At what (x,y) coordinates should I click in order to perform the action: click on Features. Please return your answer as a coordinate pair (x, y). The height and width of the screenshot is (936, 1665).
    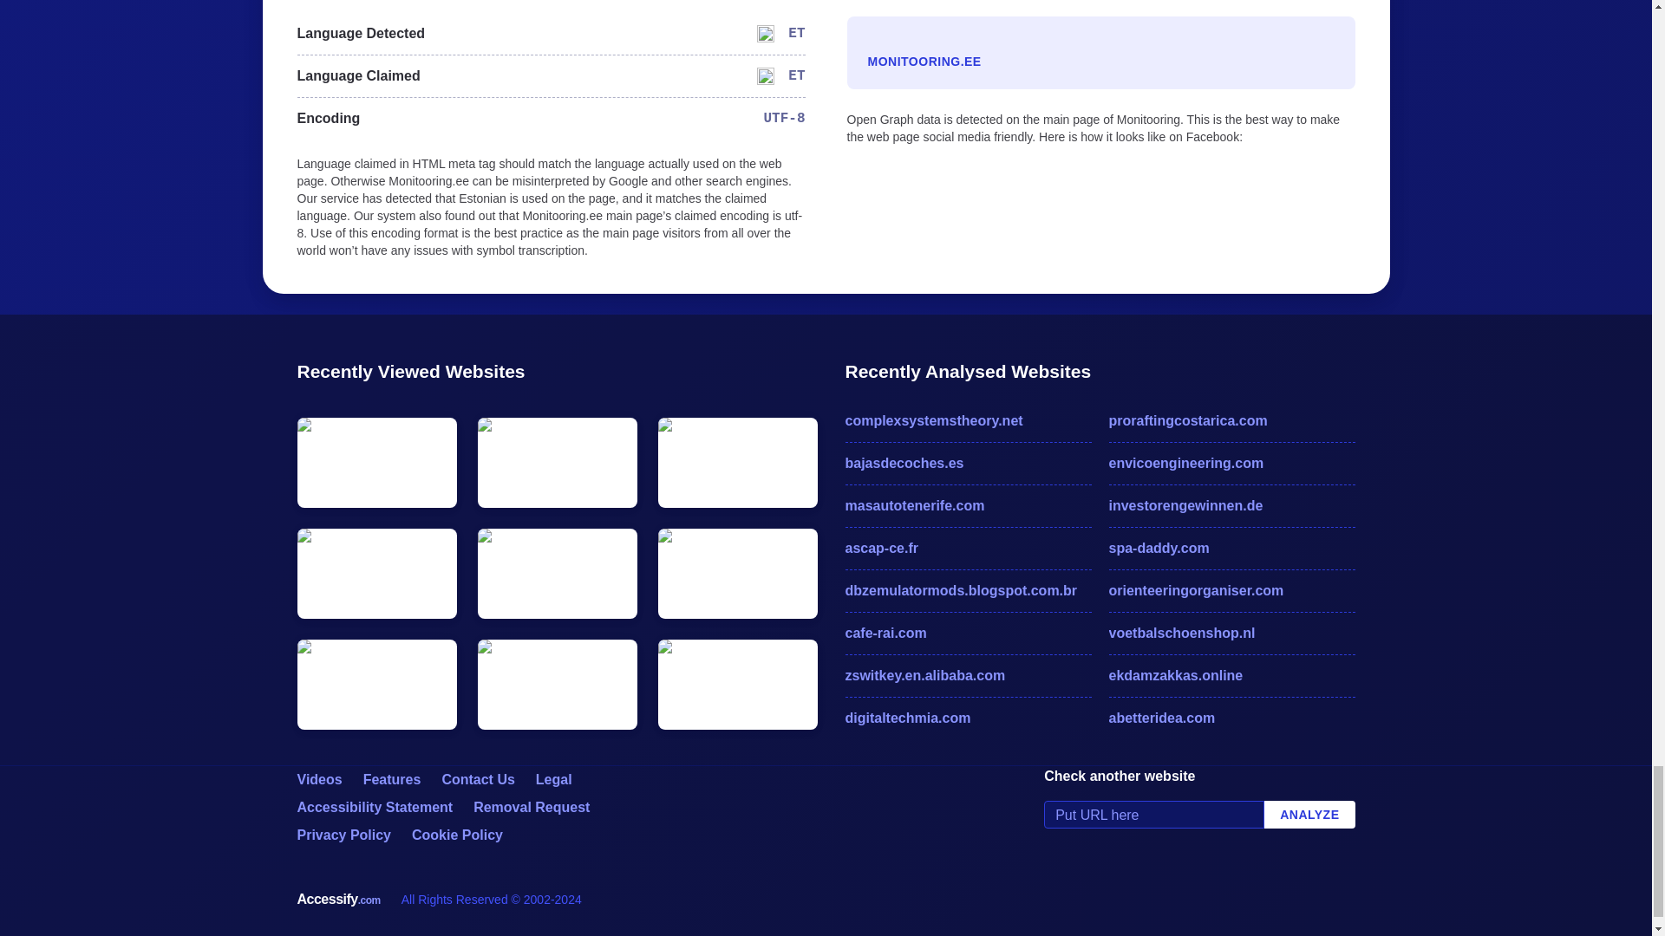
    Looking at the image, I should click on (392, 780).